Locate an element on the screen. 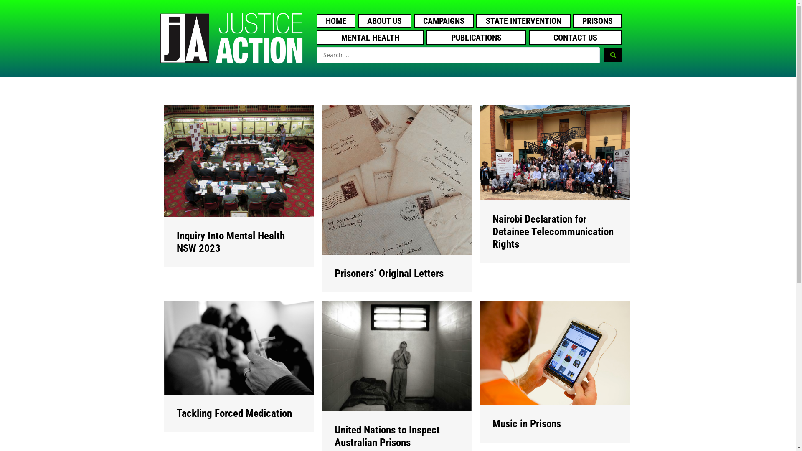 Image resolution: width=802 pixels, height=451 pixels. STATE INTERVENTION is located at coordinates (523, 21).